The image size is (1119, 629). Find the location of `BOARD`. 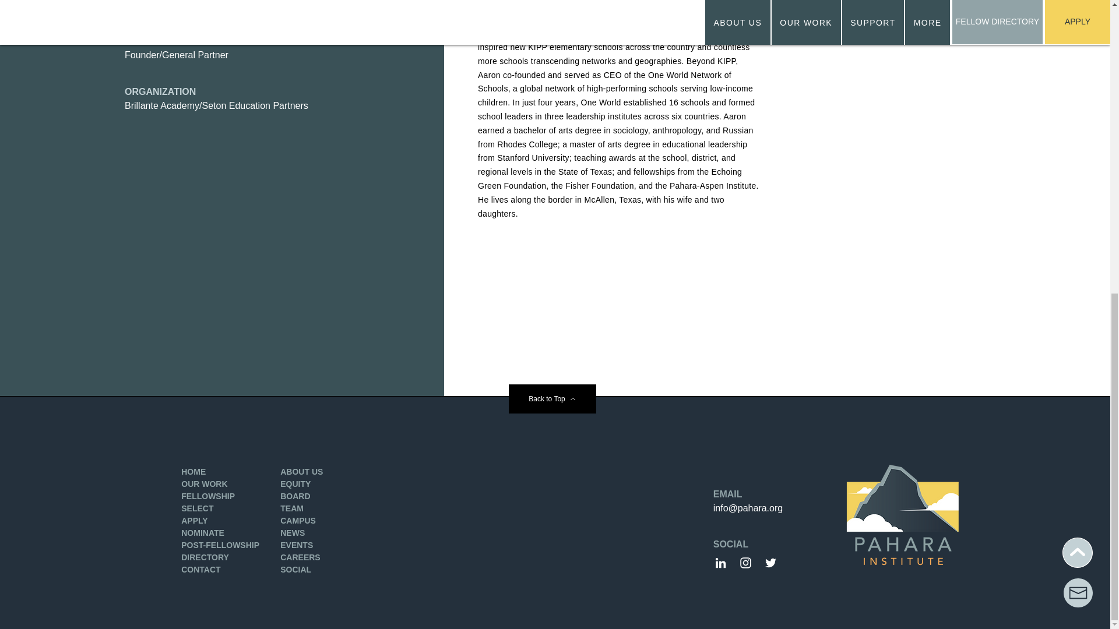

BOARD is located at coordinates (295, 496).